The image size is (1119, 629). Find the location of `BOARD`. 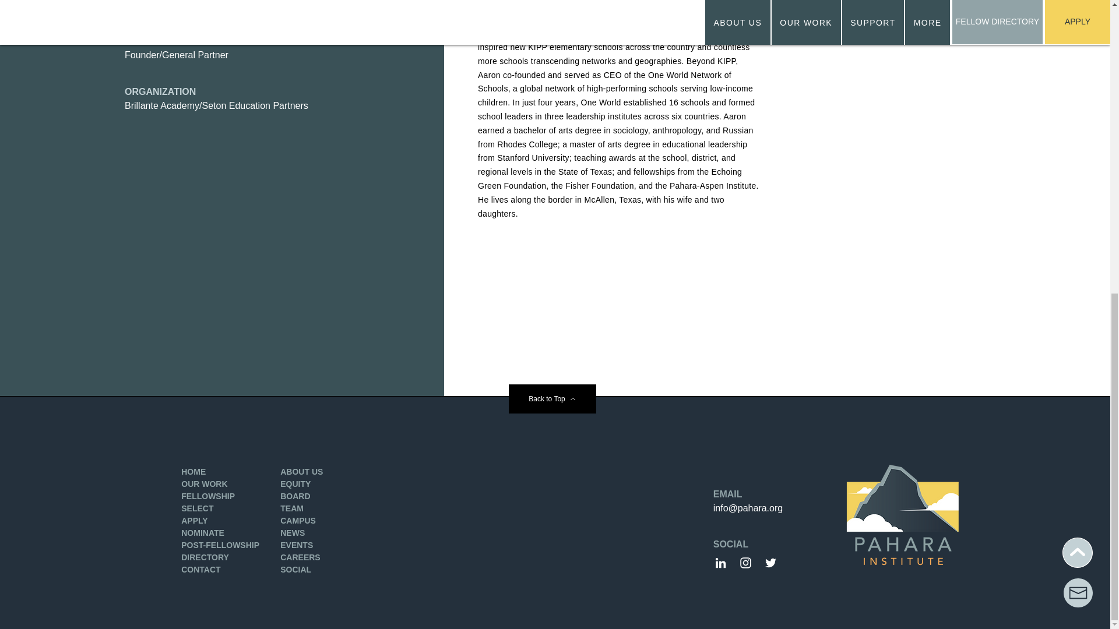

BOARD is located at coordinates (295, 496).